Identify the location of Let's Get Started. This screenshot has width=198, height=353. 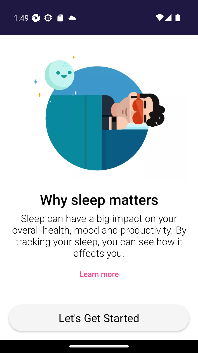
(99, 318).